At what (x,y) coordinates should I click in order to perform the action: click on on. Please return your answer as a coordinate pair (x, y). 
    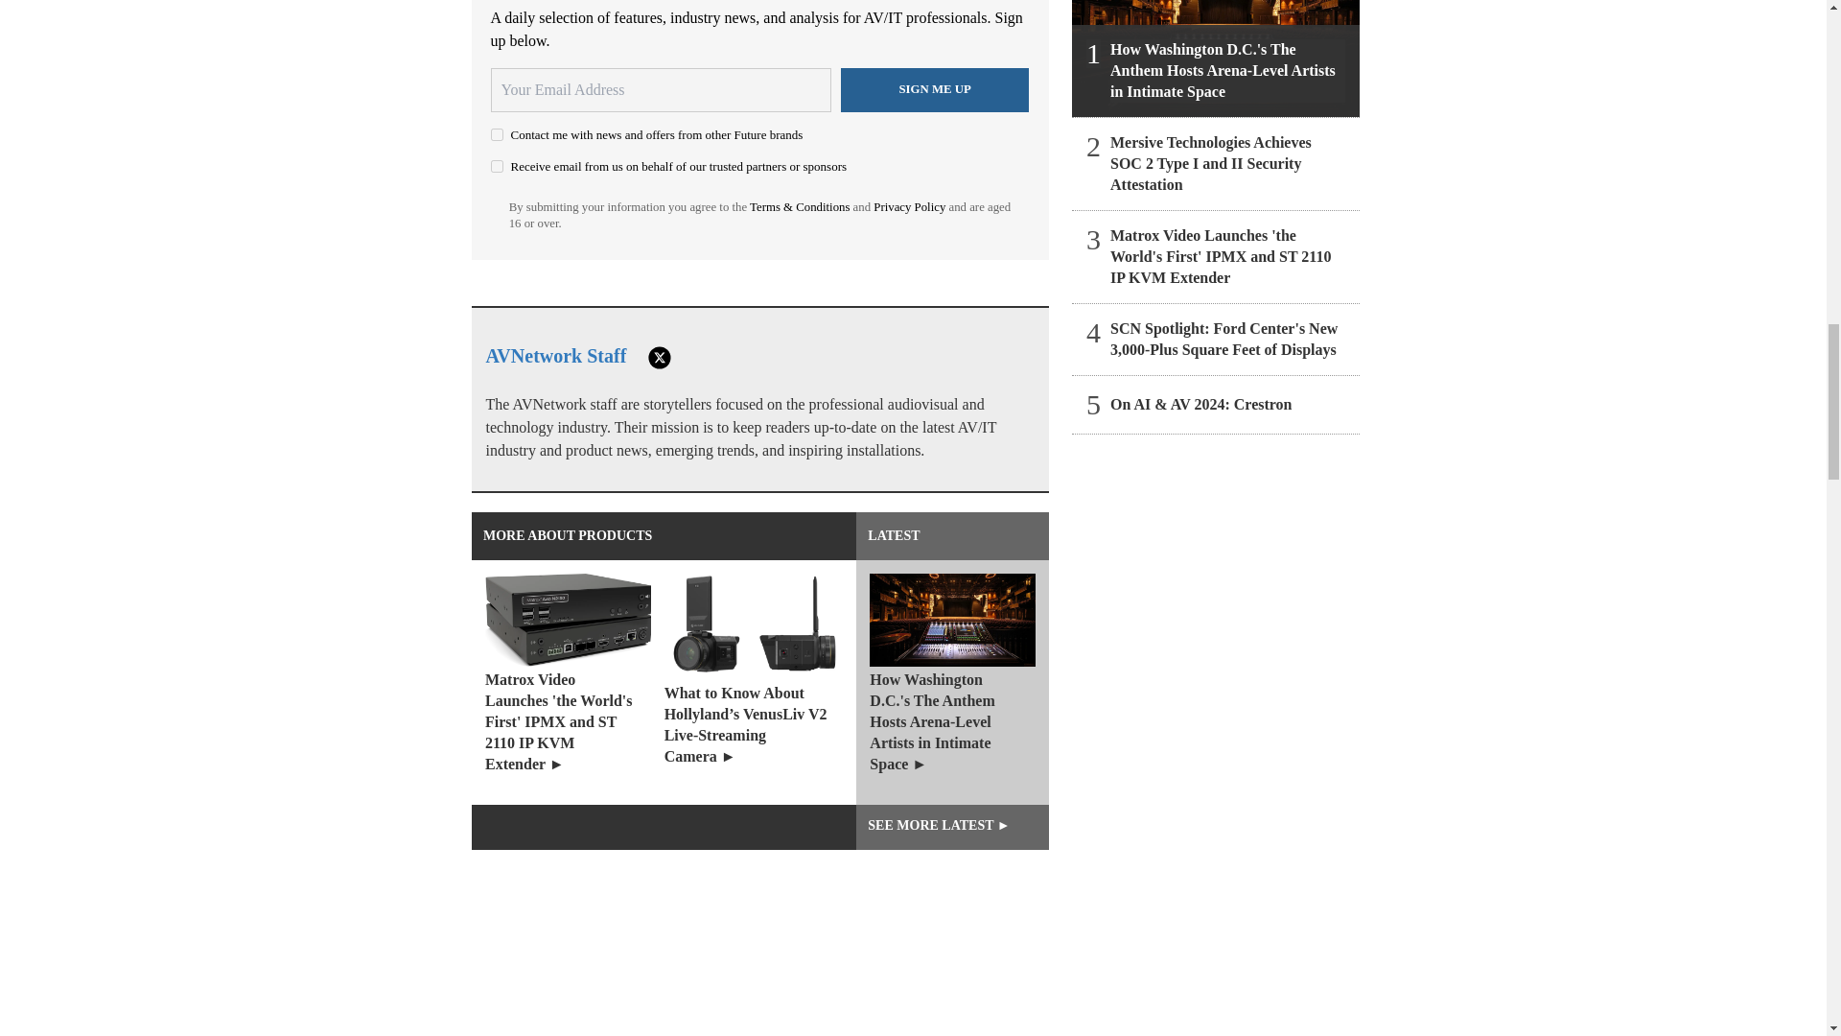
    Looking at the image, I should click on (497, 167).